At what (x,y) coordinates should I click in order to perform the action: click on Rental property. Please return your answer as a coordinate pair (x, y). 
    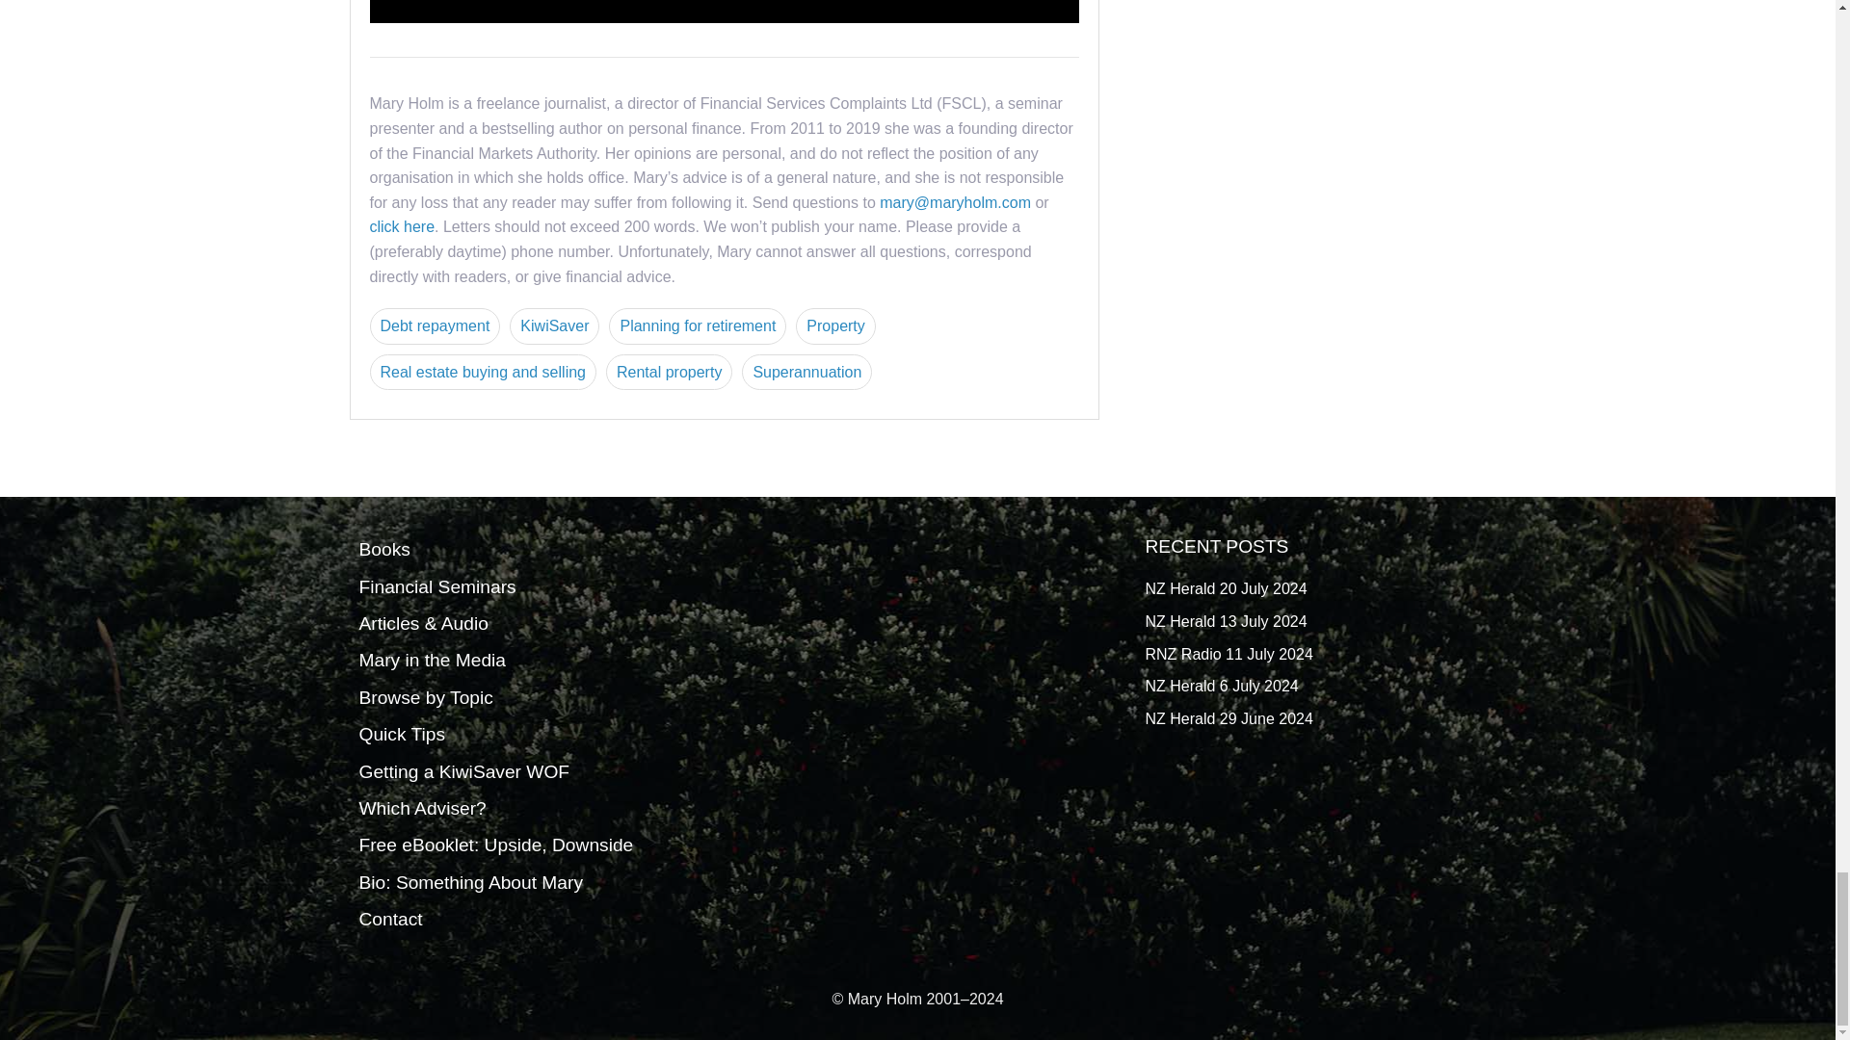
    Looking at the image, I should click on (669, 373).